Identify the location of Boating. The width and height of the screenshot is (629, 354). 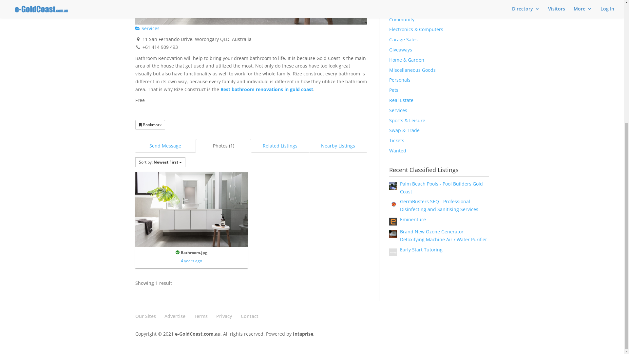
(398, 165).